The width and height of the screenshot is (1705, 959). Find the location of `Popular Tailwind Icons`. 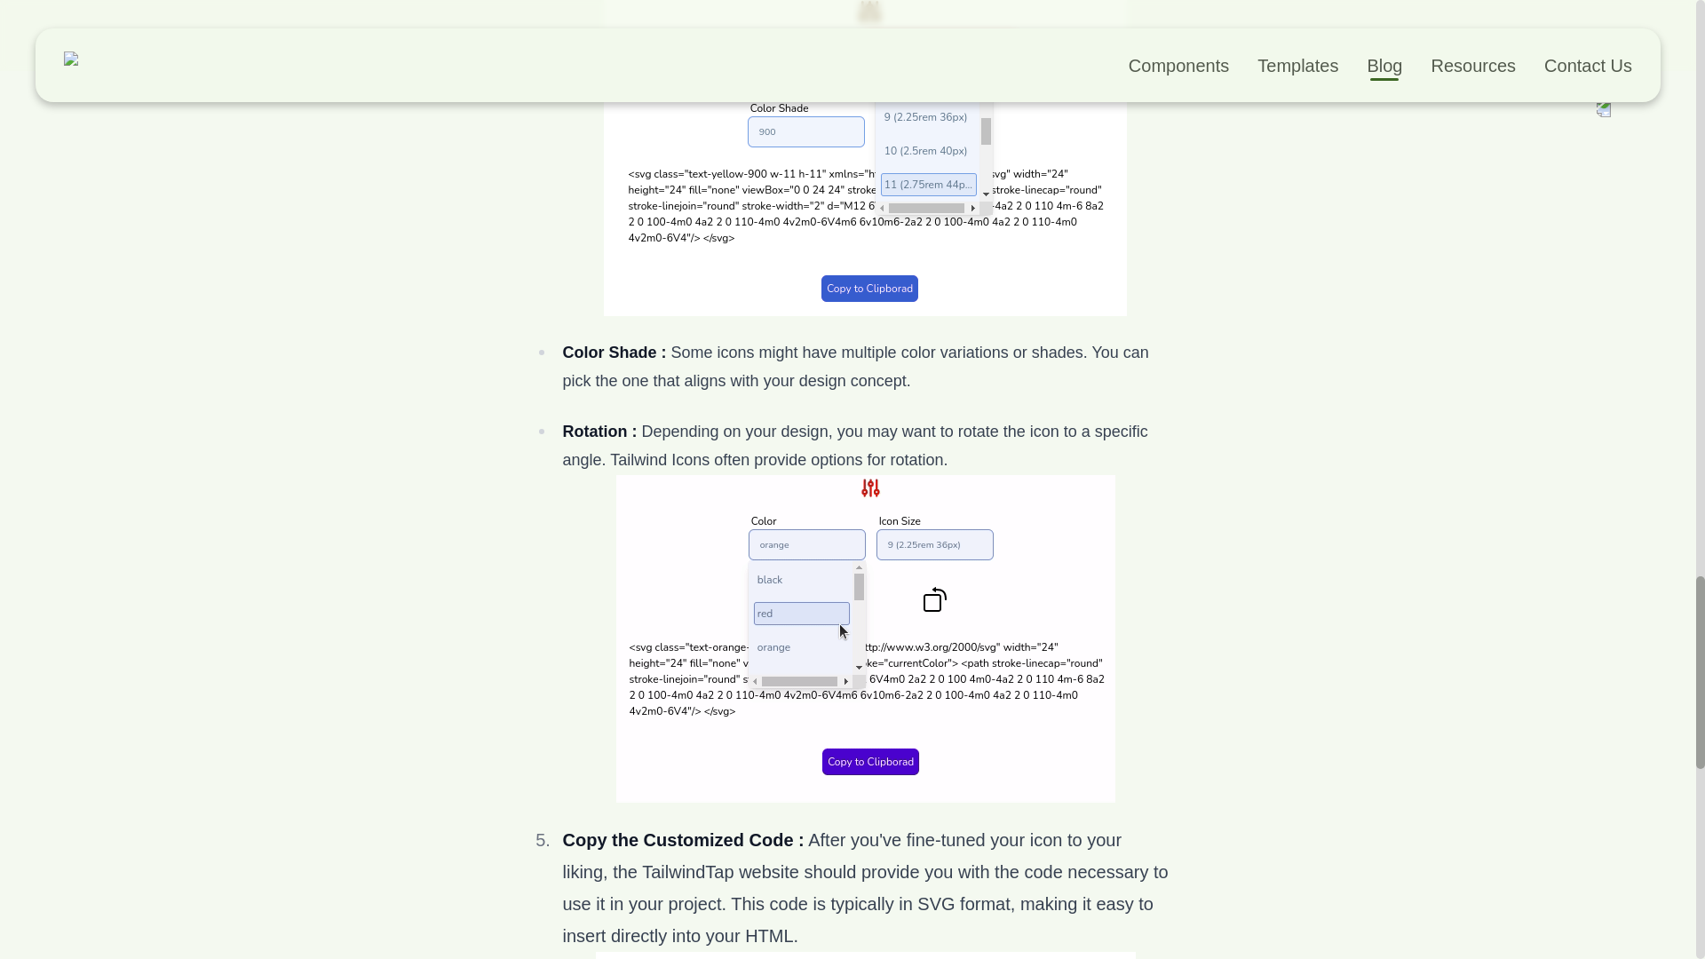

Popular Tailwind Icons is located at coordinates (865, 158).